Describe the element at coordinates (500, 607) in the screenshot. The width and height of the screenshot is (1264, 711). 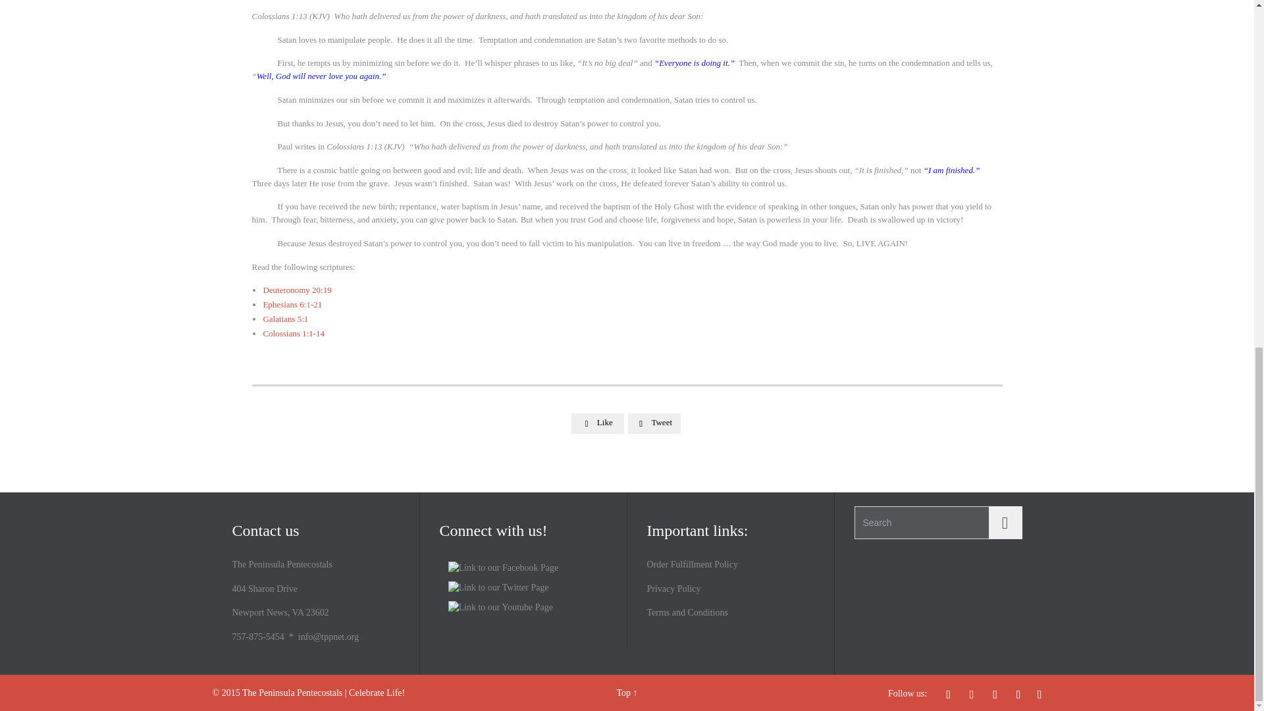
I see `Link to our Youtube Page` at that location.